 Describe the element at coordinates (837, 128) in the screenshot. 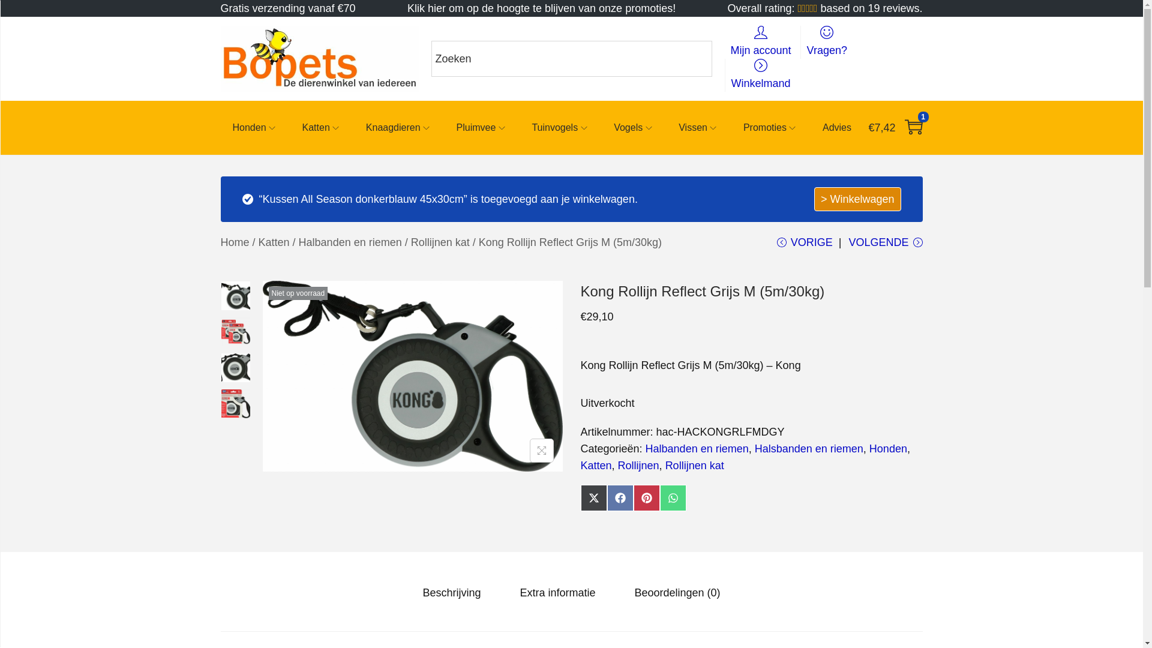

I see `Advies` at that location.